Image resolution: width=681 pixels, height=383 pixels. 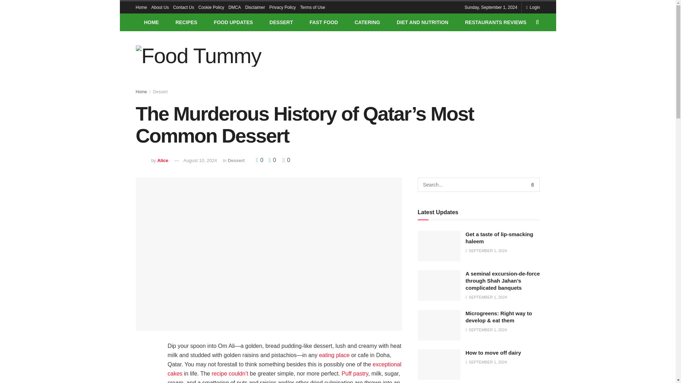 What do you see at coordinates (151, 22) in the screenshot?
I see `HOME` at bounding box center [151, 22].